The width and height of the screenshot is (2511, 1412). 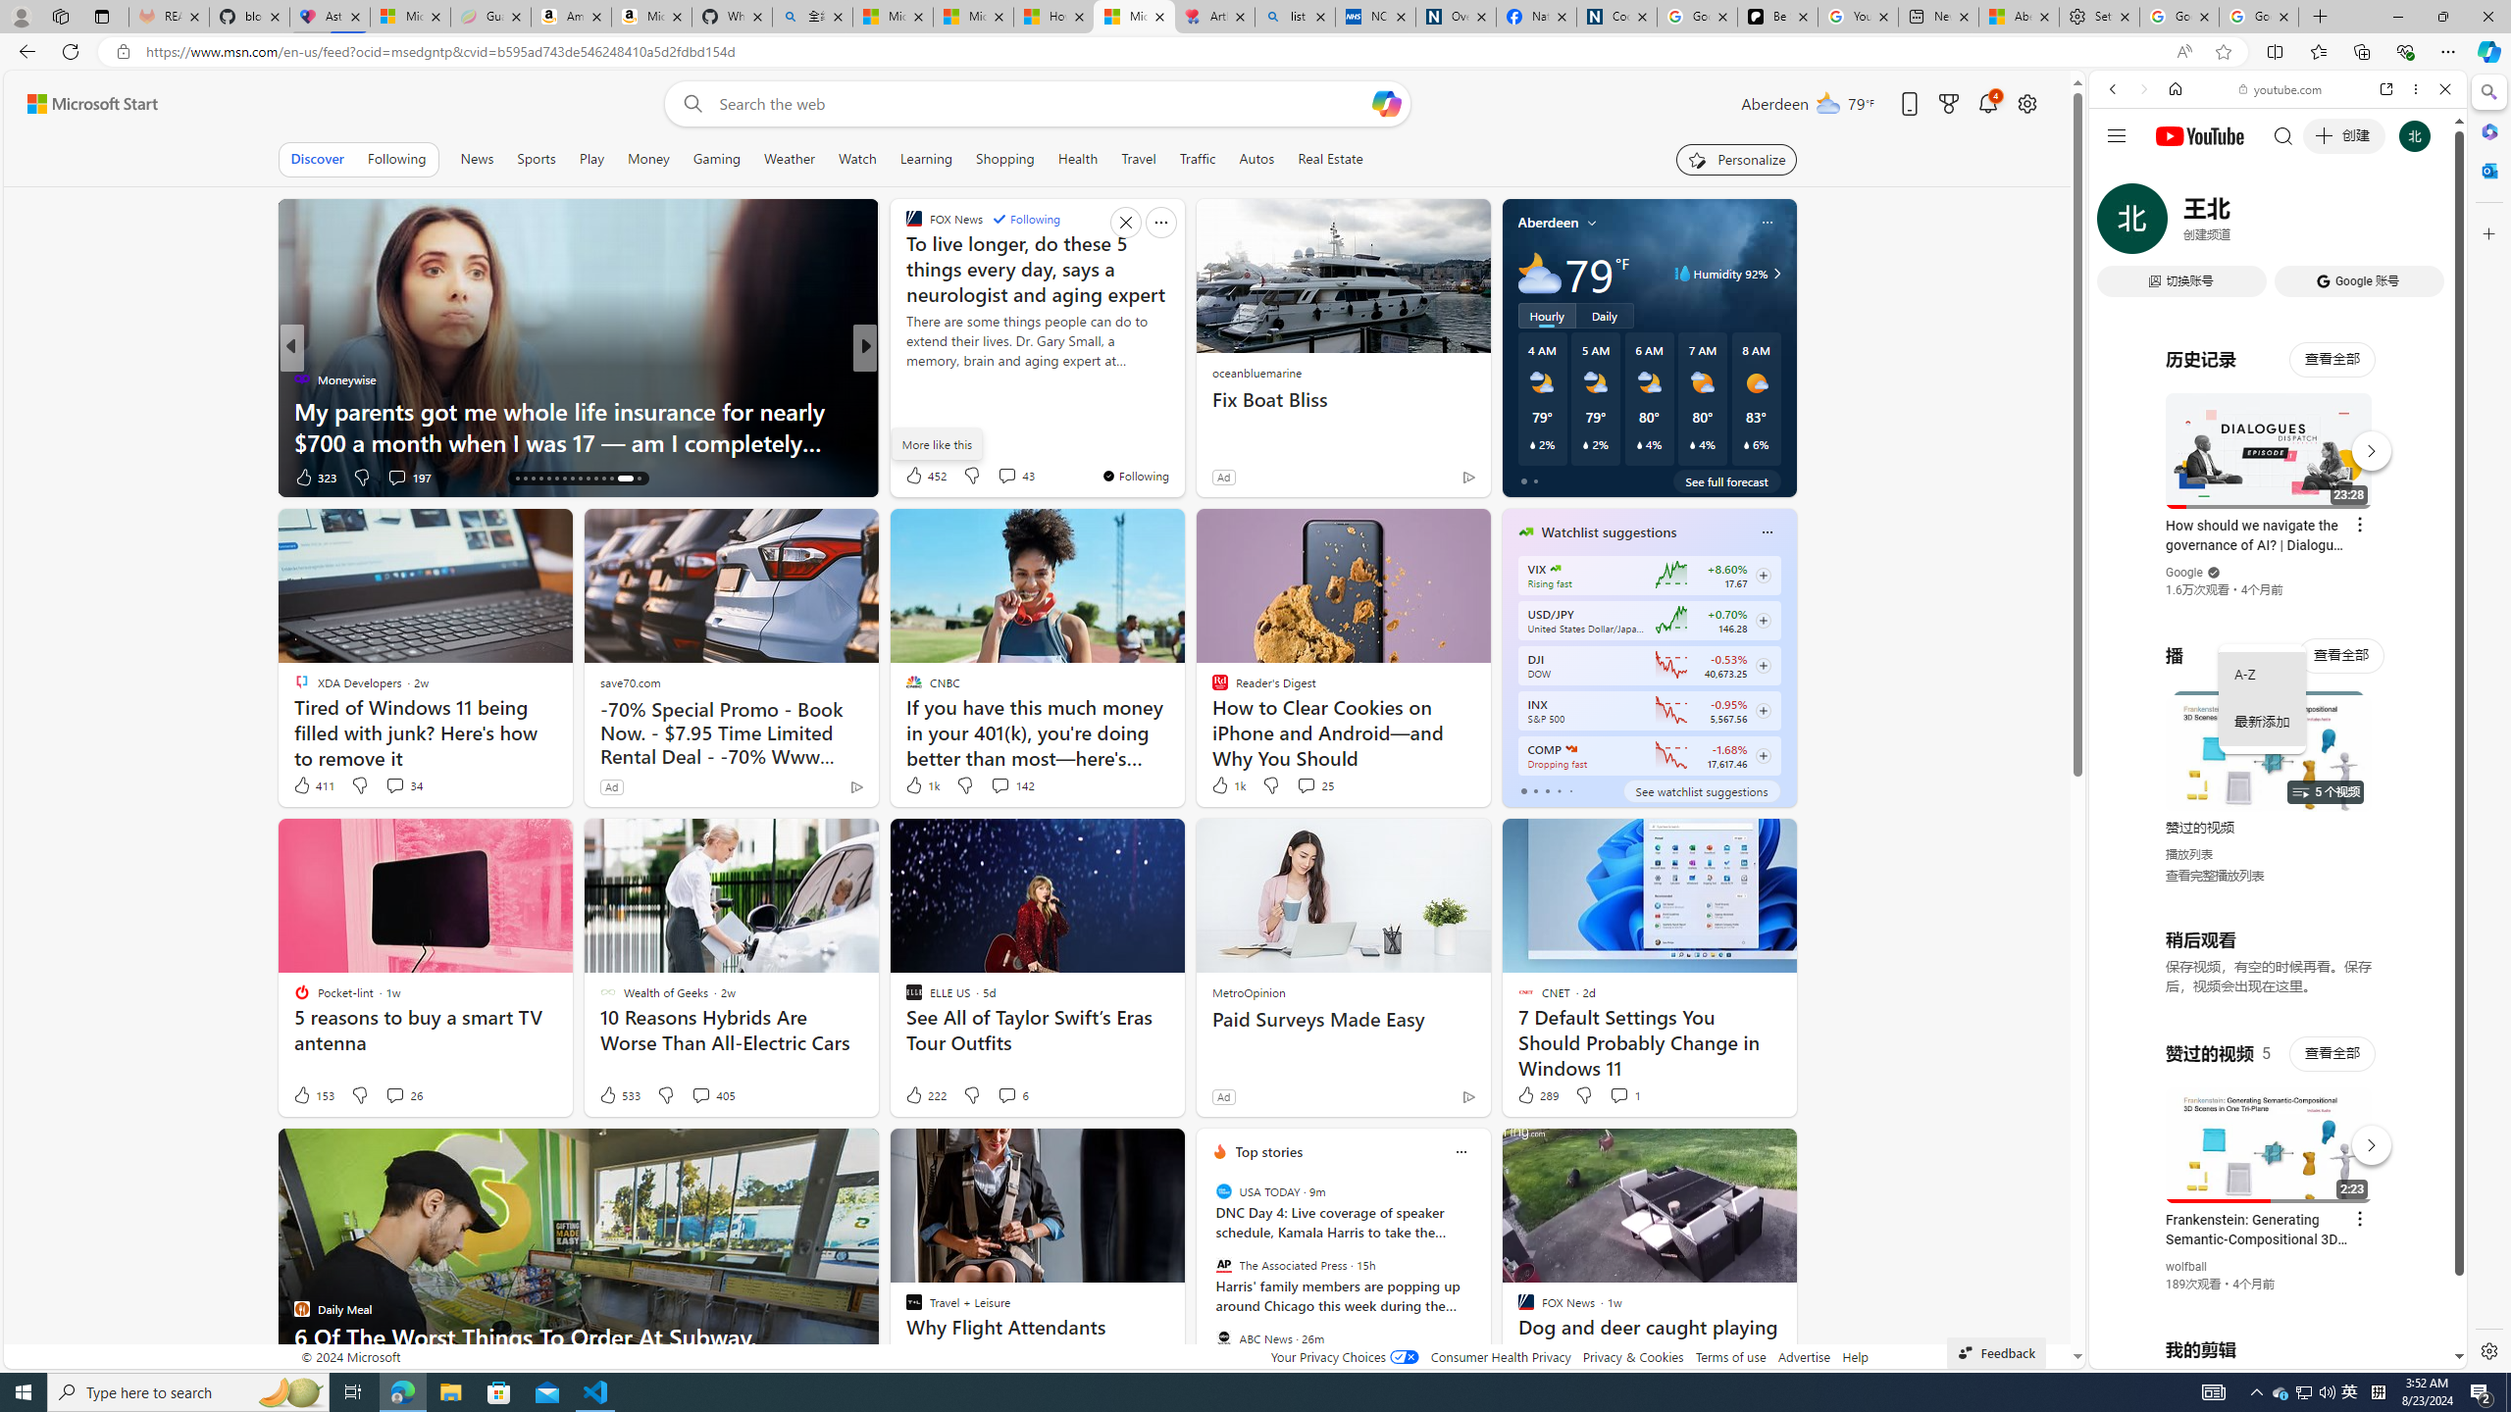 I want to click on A-Z, so click(x=2262, y=675).